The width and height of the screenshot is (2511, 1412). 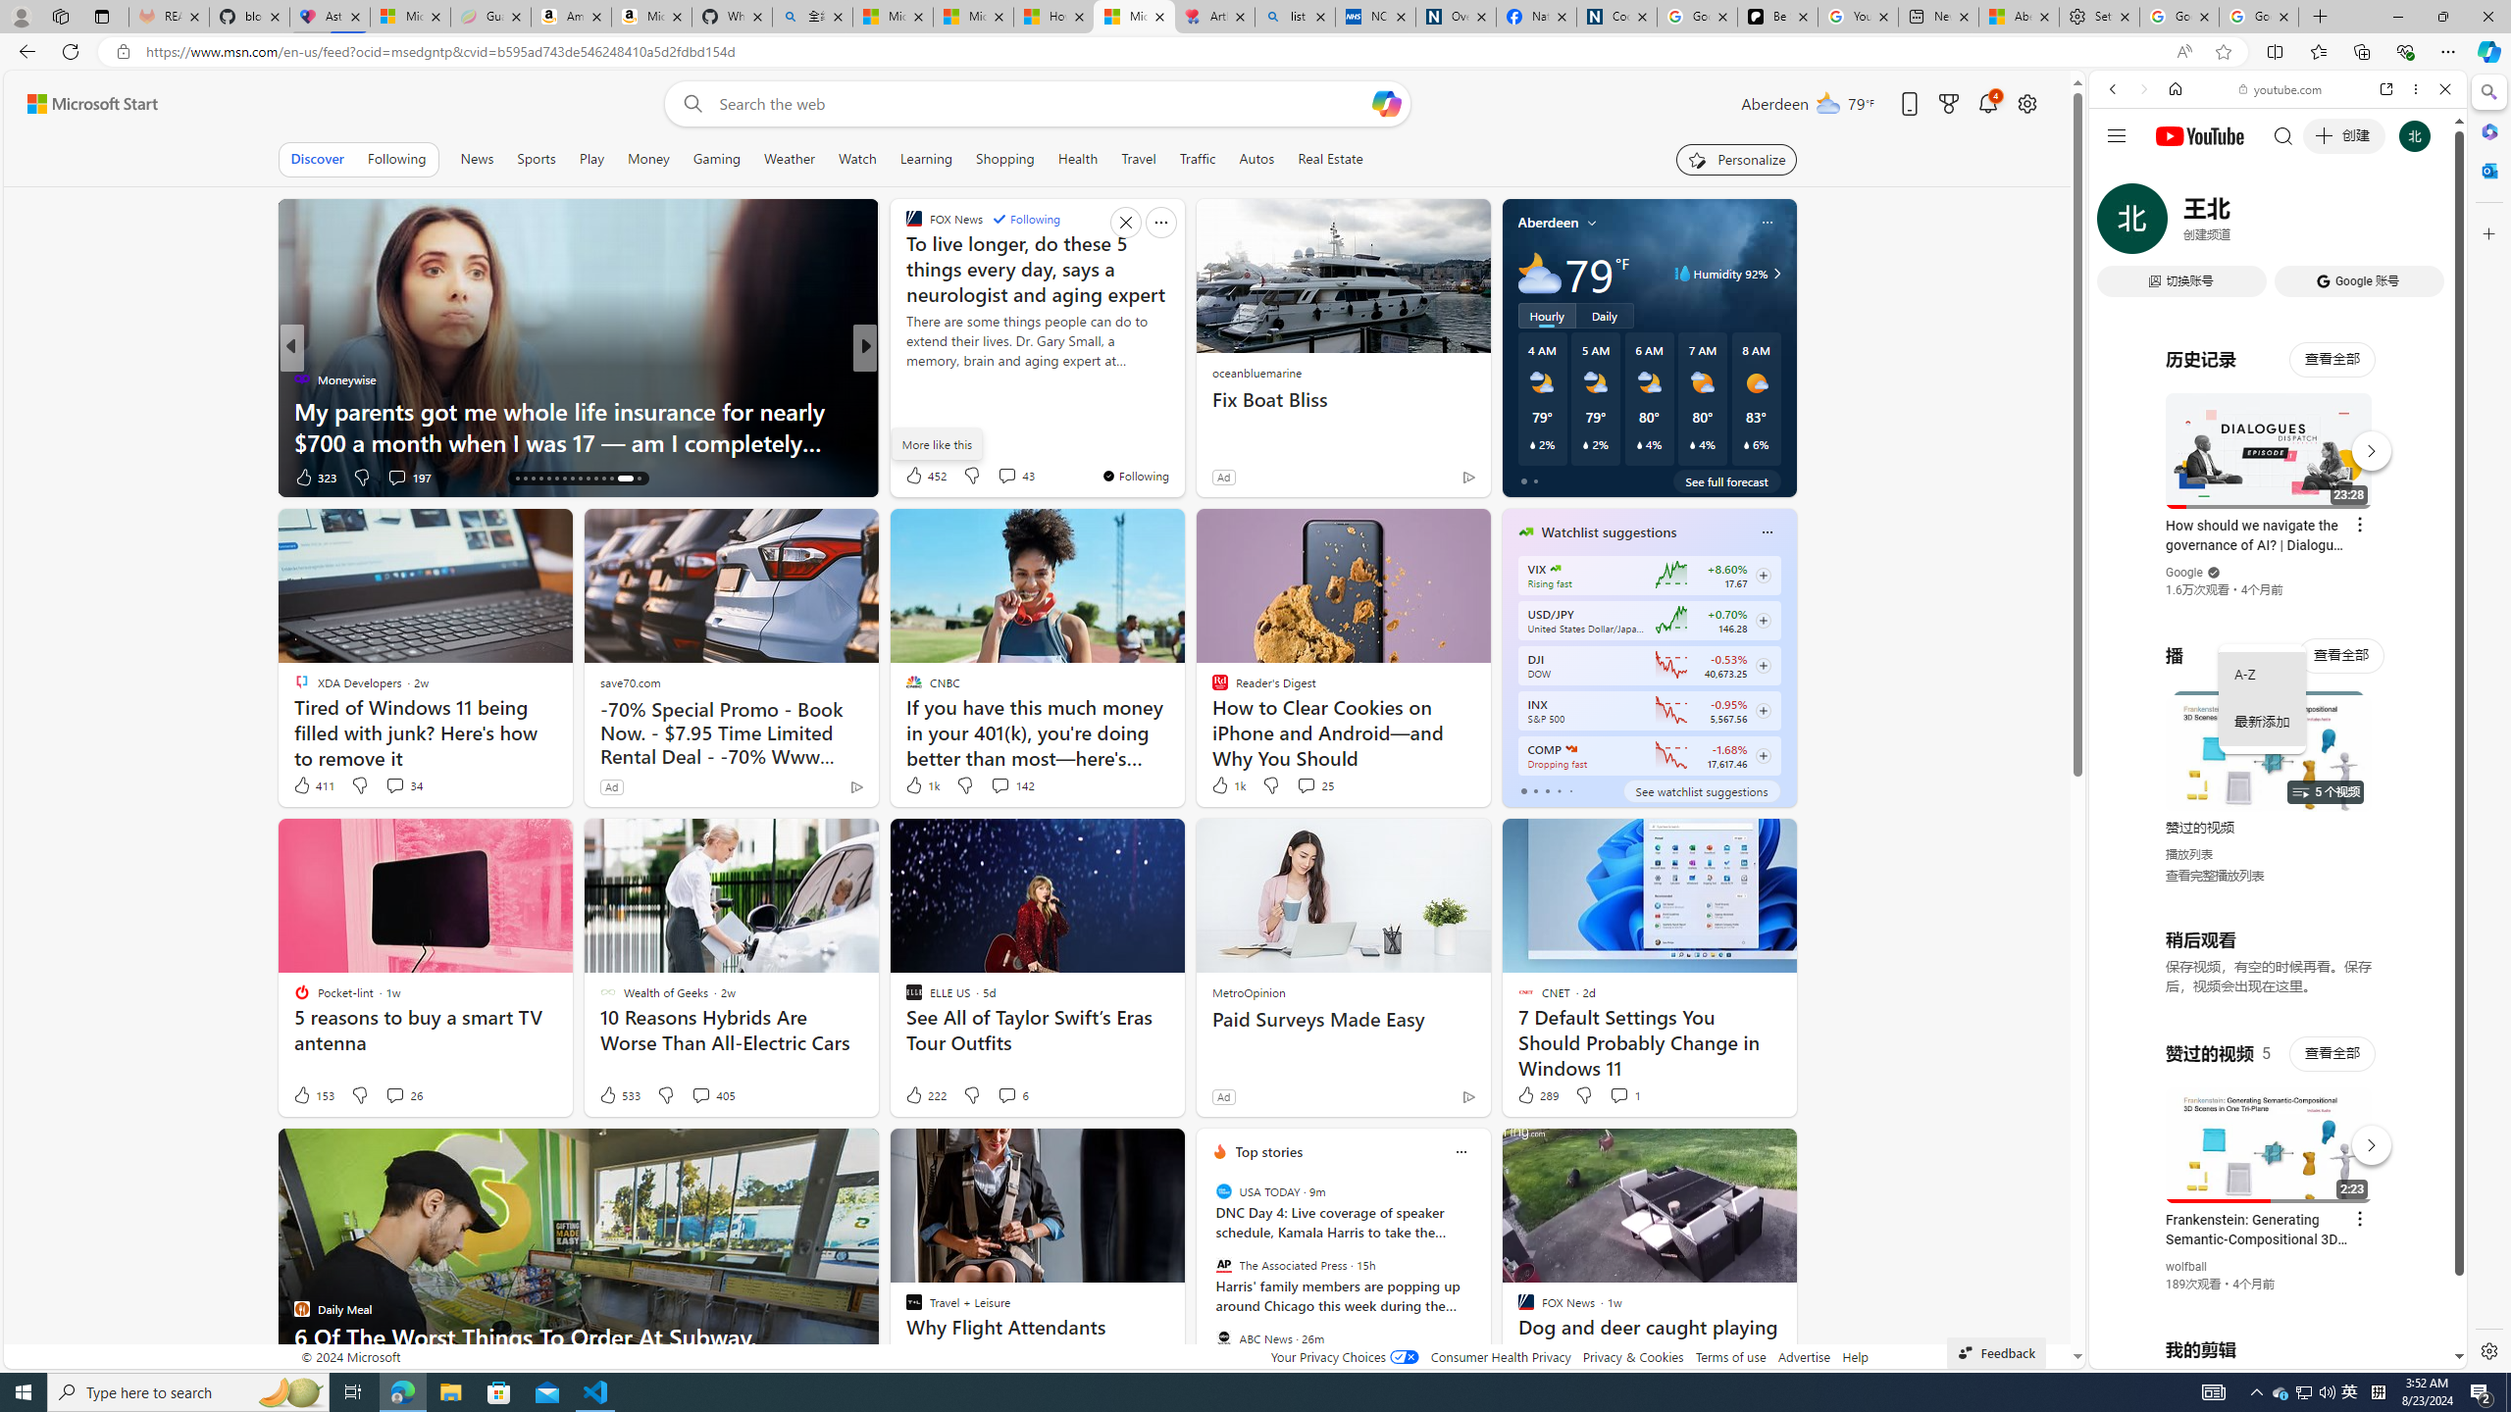 I want to click on A-Z, so click(x=2262, y=675).